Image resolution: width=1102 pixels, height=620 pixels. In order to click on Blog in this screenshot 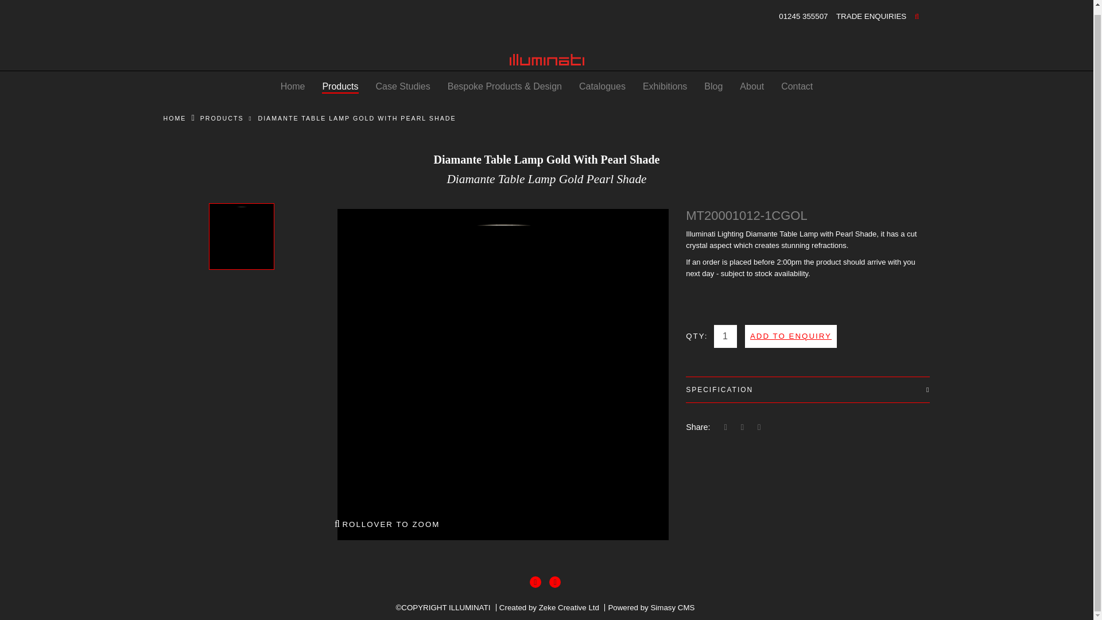, I will do `click(713, 86)`.